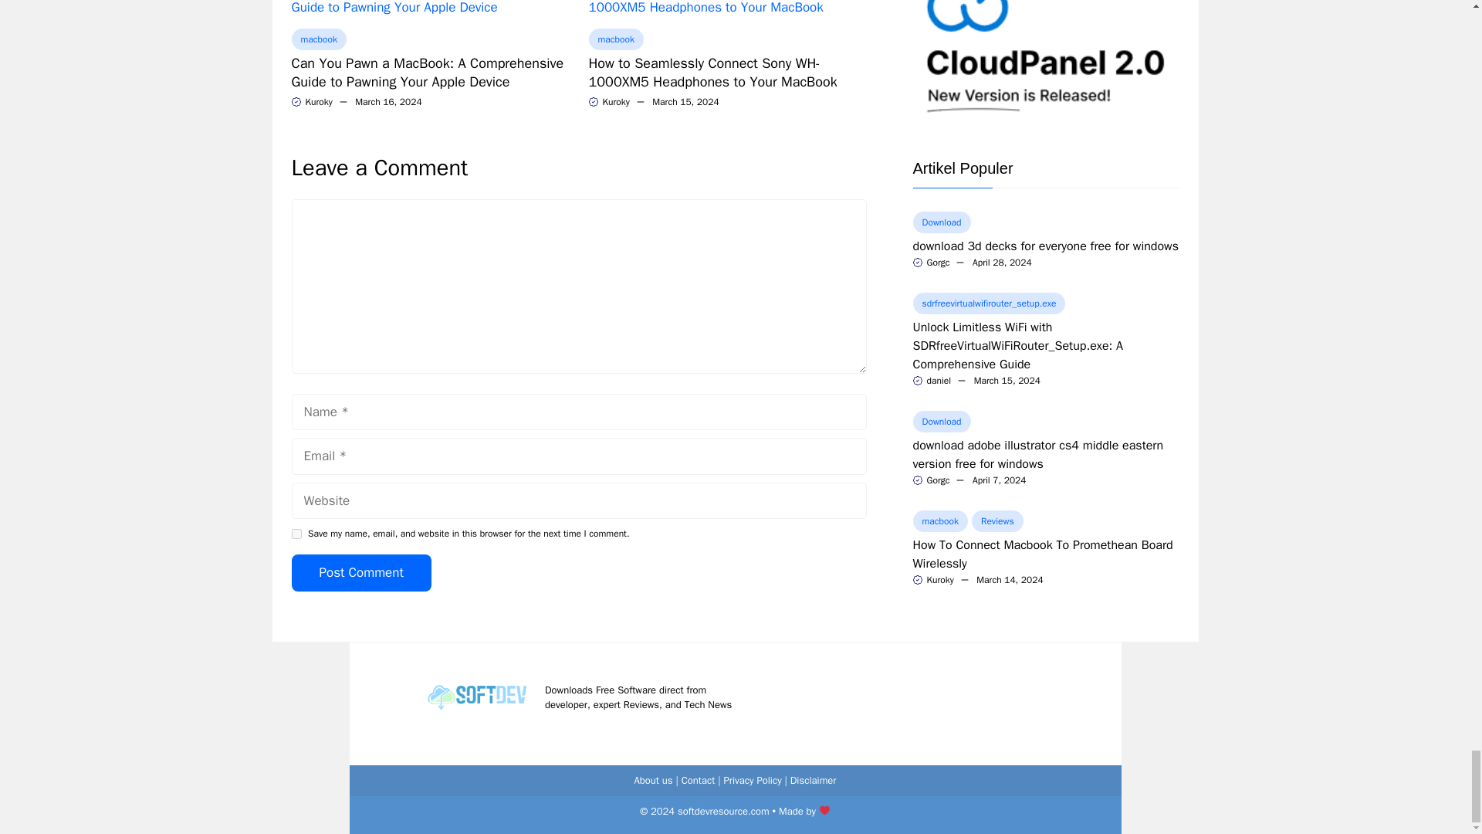 The height and width of the screenshot is (834, 1482). Describe the element at coordinates (616, 39) in the screenshot. I see `macbook` at that location.